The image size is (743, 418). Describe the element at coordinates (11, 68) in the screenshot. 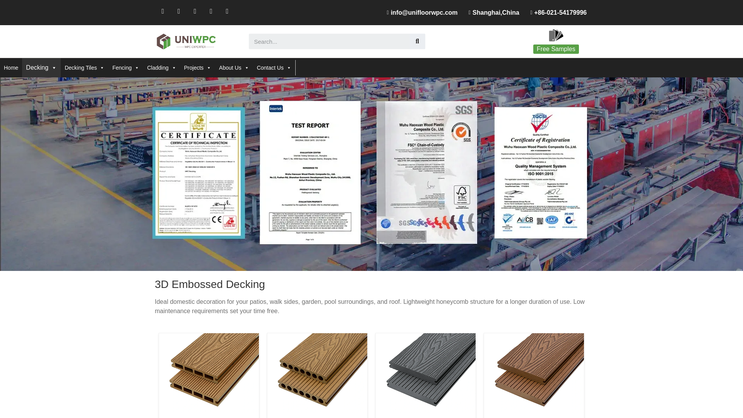

I see `Home` at that location.